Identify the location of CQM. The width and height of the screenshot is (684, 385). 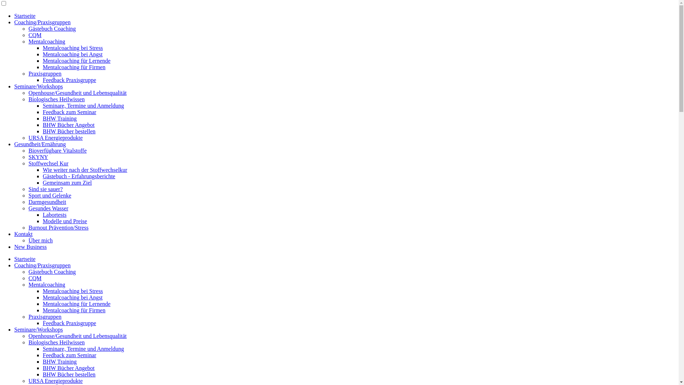
(35, 278).